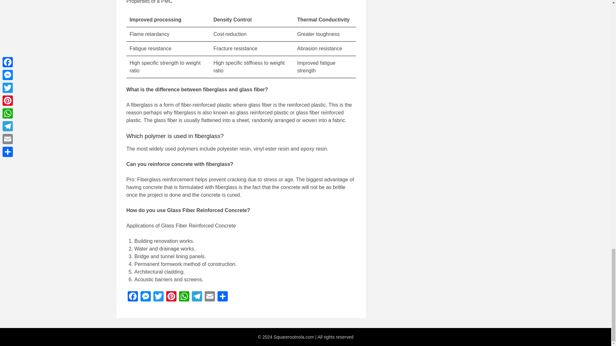  Describe the element at coordinates (146, 297) in the screenshot. I see `Messenger` at that location.